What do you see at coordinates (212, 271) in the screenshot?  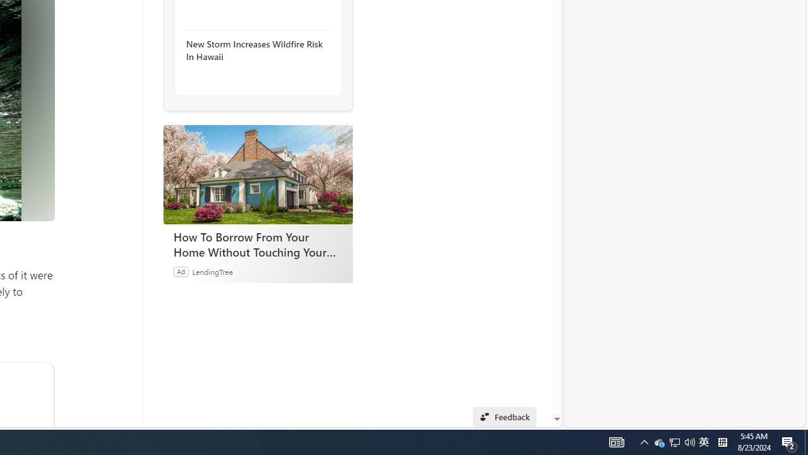 I see `LendingTree` at bounding box center [212, 271].